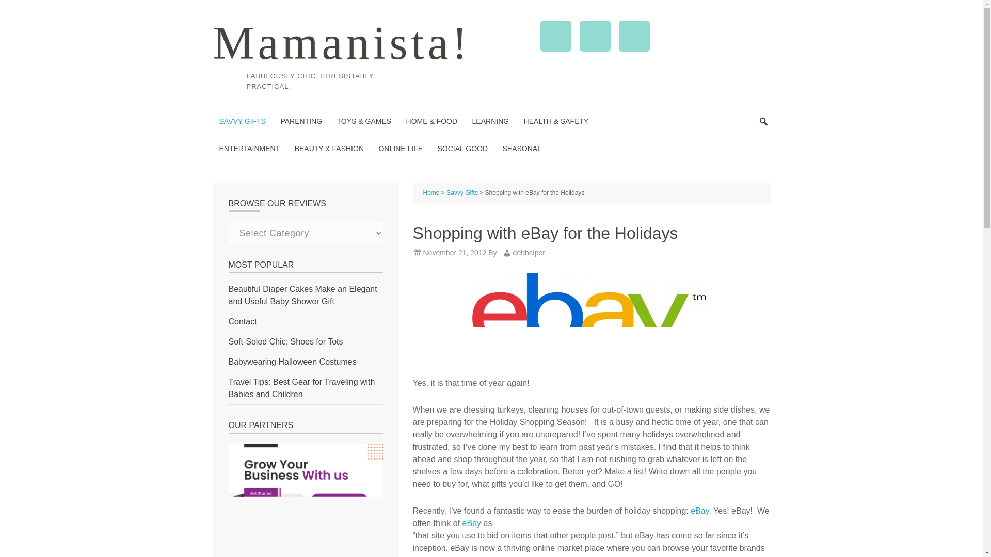 This screenshot has height=557, width=991. Describe the element at coordinates (249, 149) in the screenshot. I see `ENTERTAINMENT` at that location.